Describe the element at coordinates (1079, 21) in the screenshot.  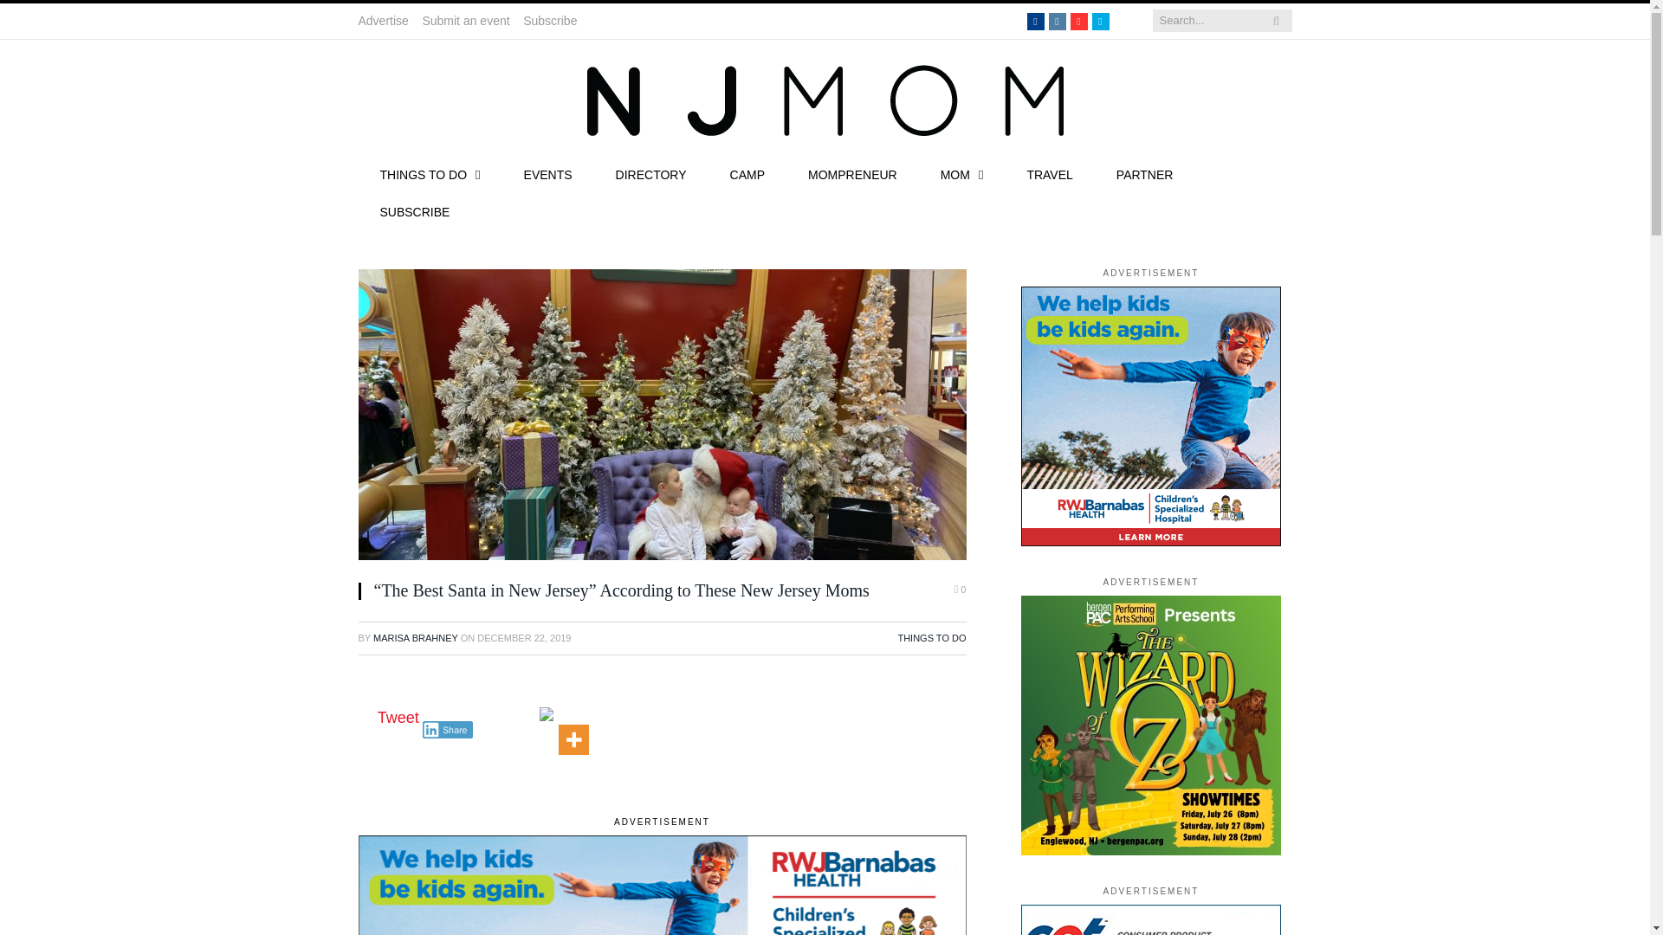
I see `YouTube` at that location.